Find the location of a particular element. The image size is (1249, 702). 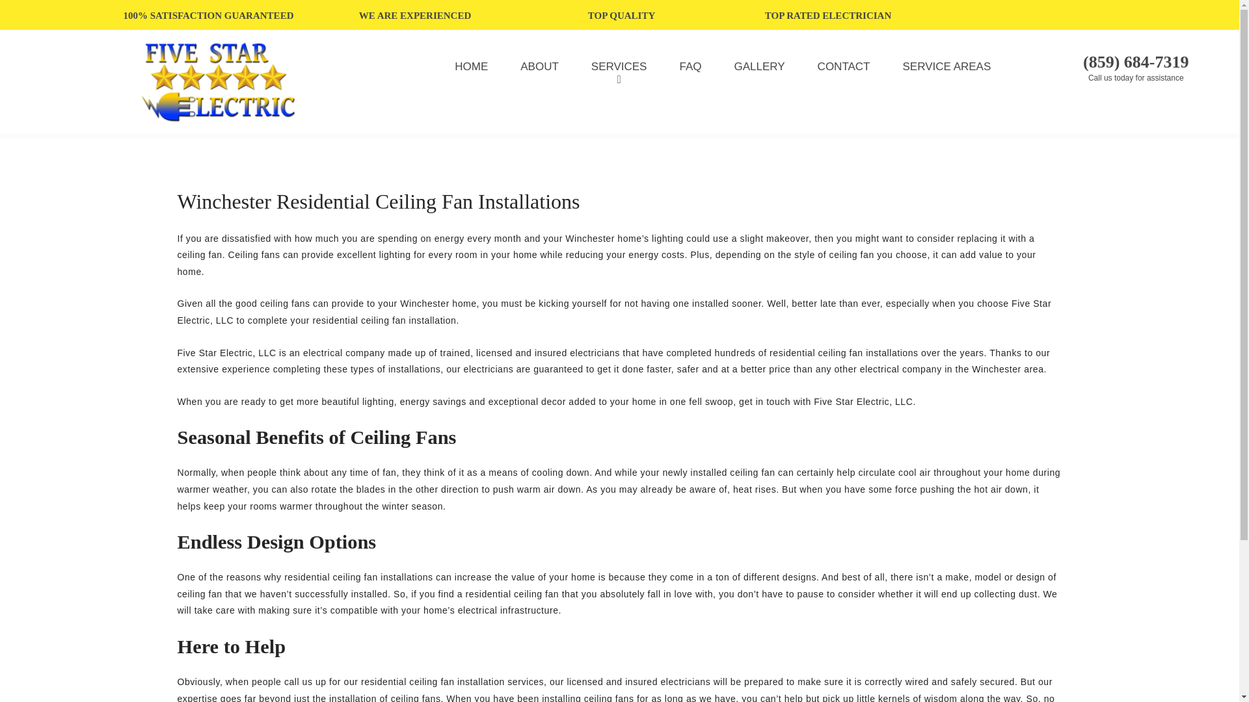

SERVICE AREAS is located at coordinates (947, 66).